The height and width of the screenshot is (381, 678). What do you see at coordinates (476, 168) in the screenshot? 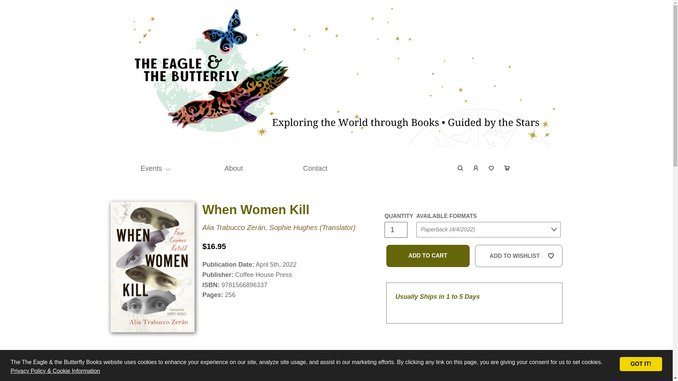
I see `Log in` at bounding box center [476, 168].